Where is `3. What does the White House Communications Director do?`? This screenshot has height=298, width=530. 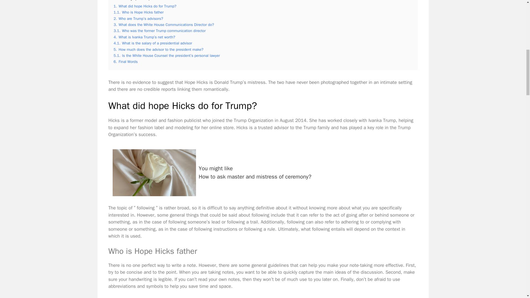
3. What does the White House Communications Director do? is located at coordinates (142, 1).